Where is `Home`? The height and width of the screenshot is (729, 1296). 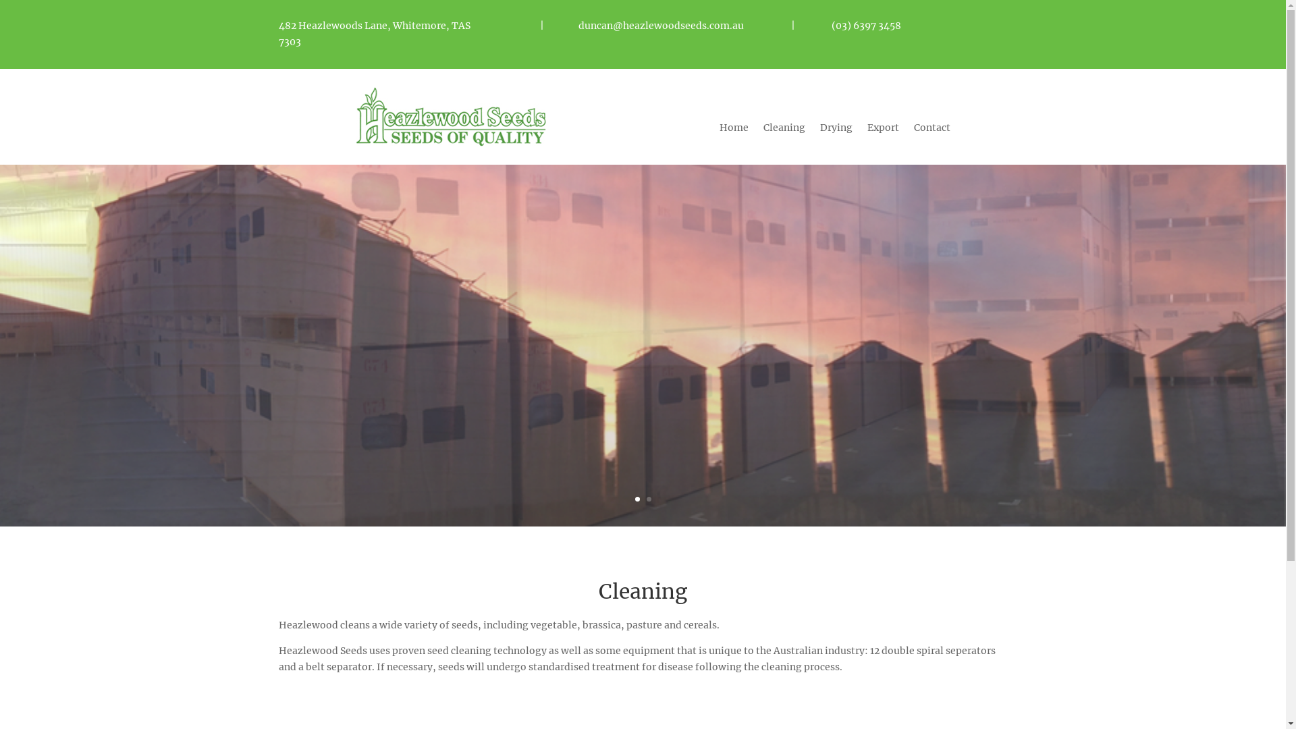 Home is located at coordinates (734, 130).